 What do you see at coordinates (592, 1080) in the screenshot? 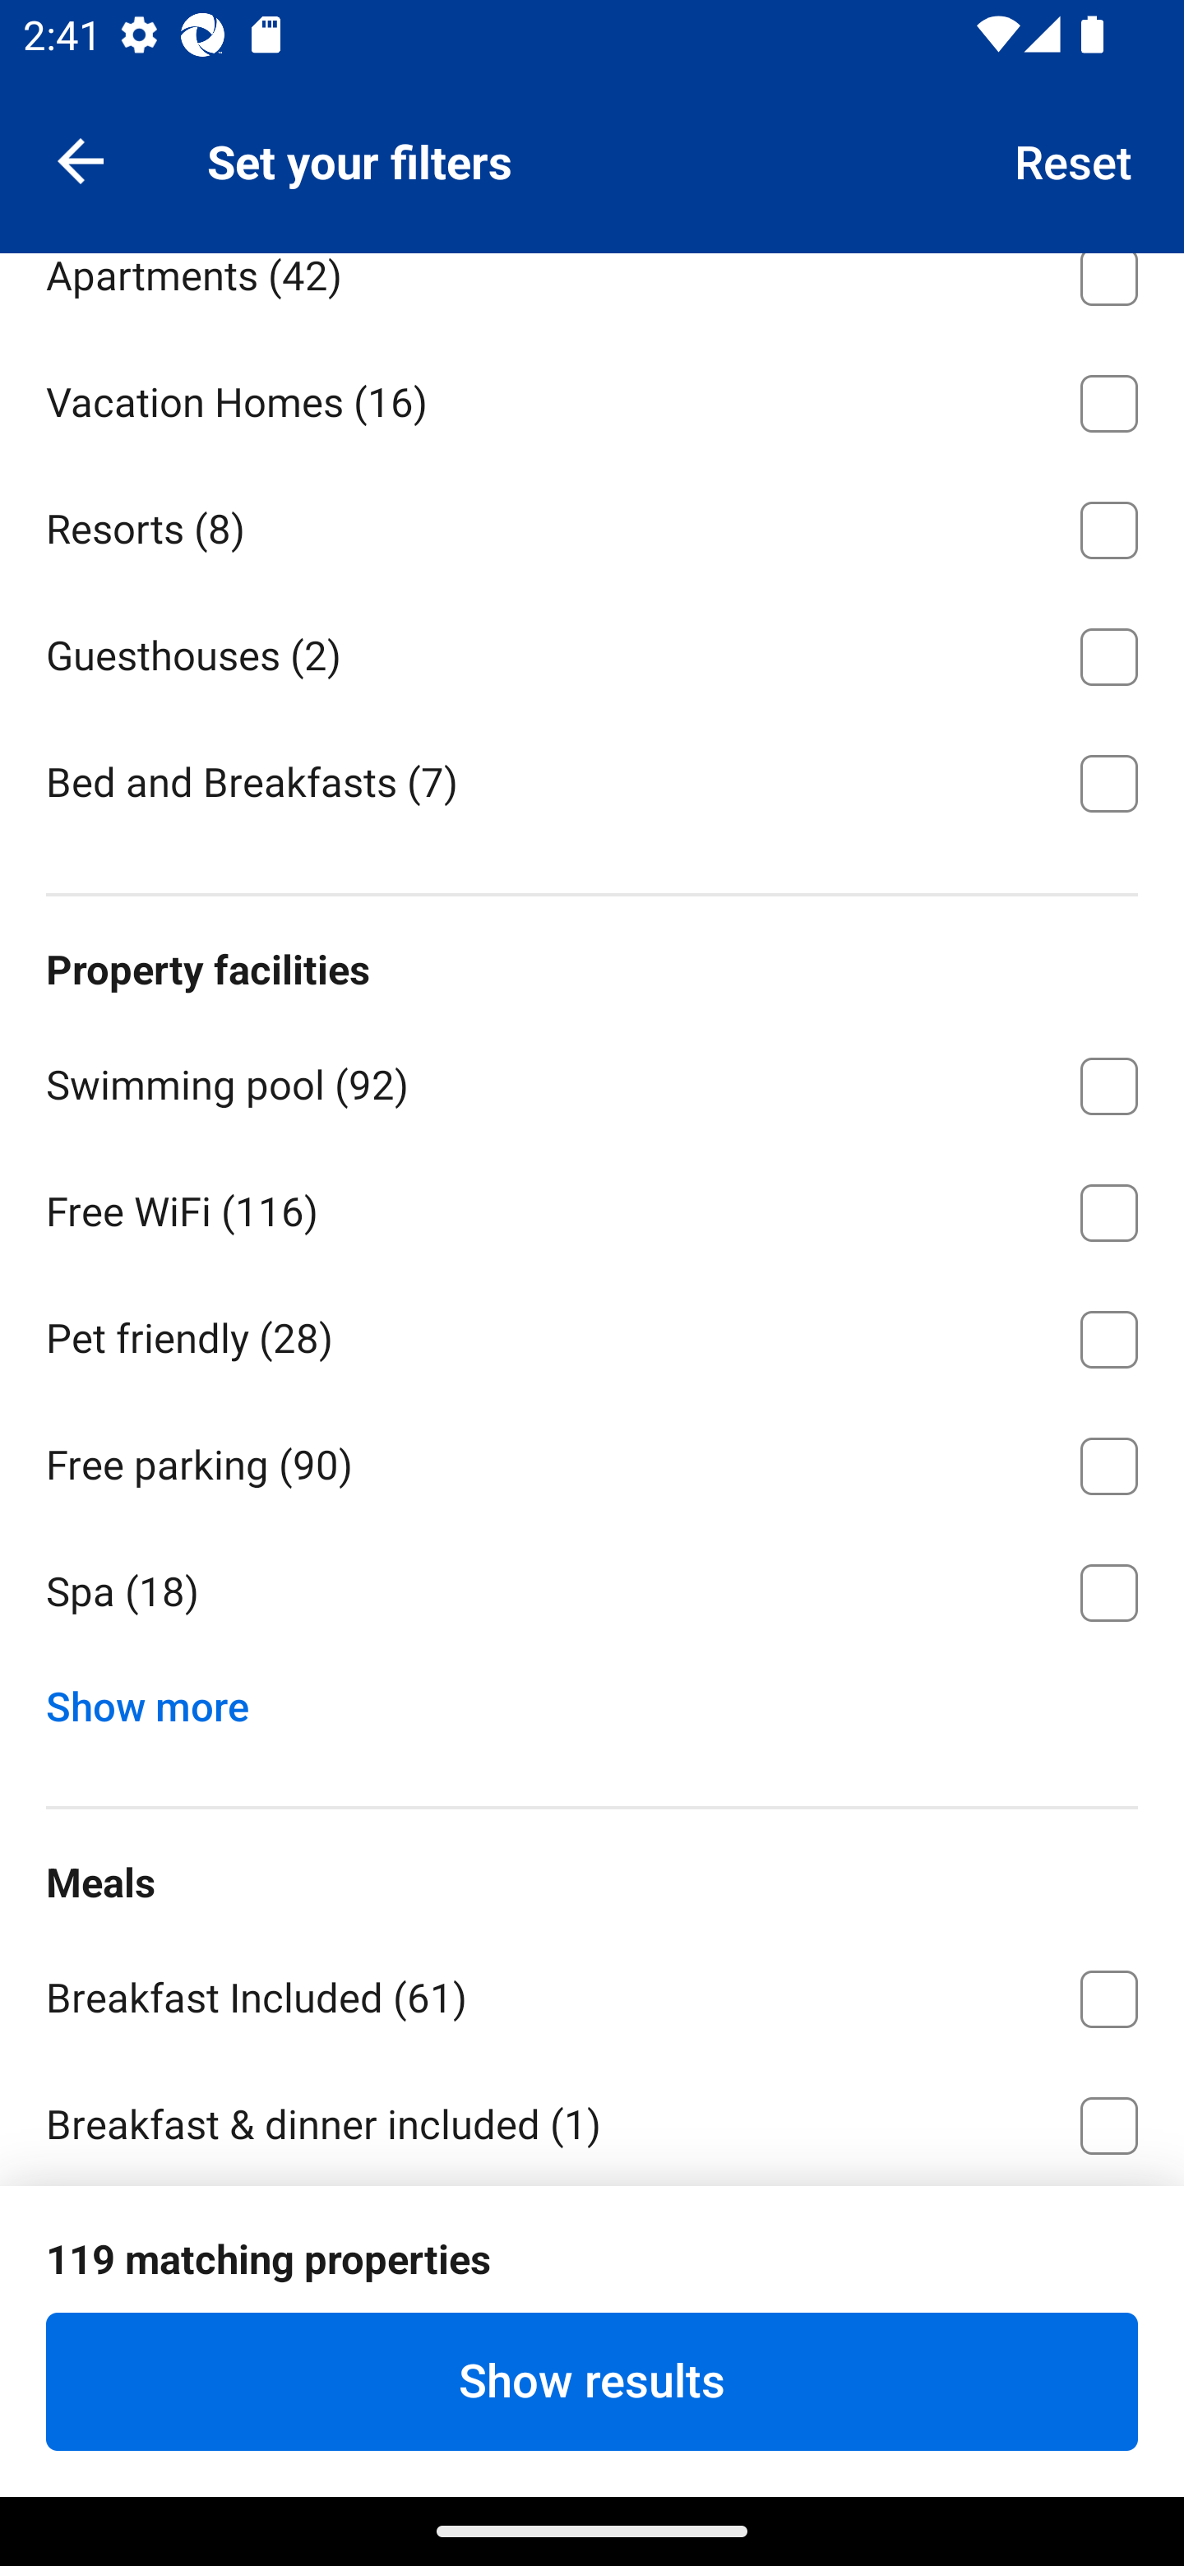
I see `Swimming pool ⁦(92)` at bounding box center [592, 1080].